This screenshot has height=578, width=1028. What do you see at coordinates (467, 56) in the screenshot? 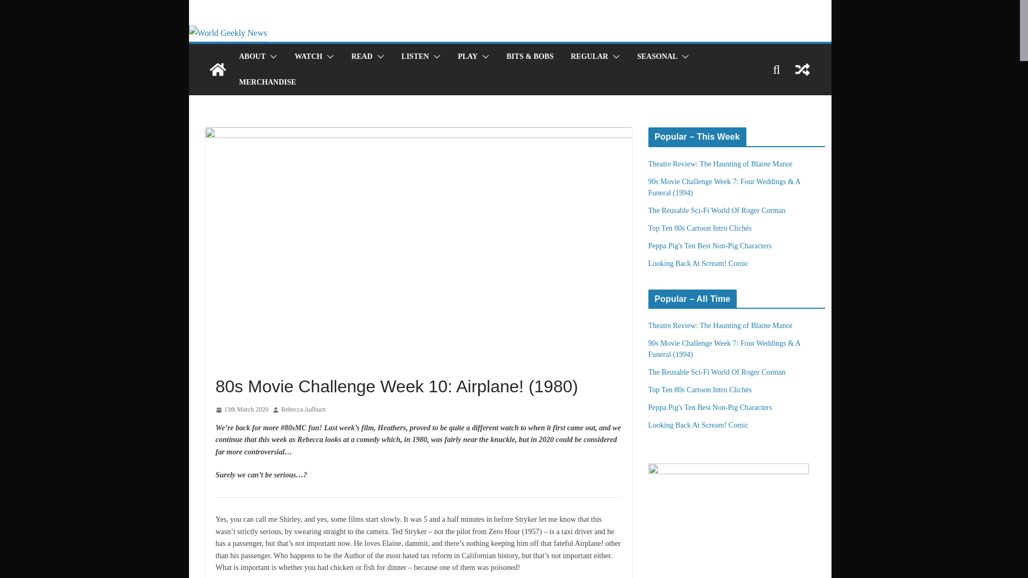
I see `PLAY` at bounding box center [467, 56].